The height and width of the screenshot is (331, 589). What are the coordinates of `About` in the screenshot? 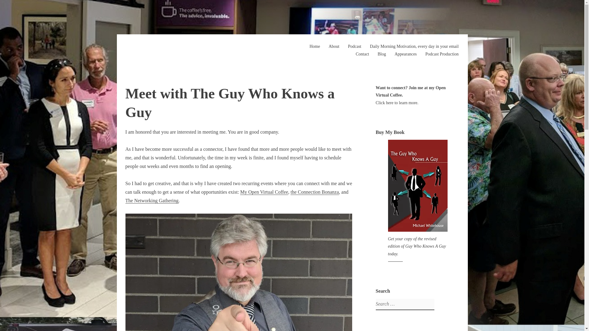 It's located at (334, 46).